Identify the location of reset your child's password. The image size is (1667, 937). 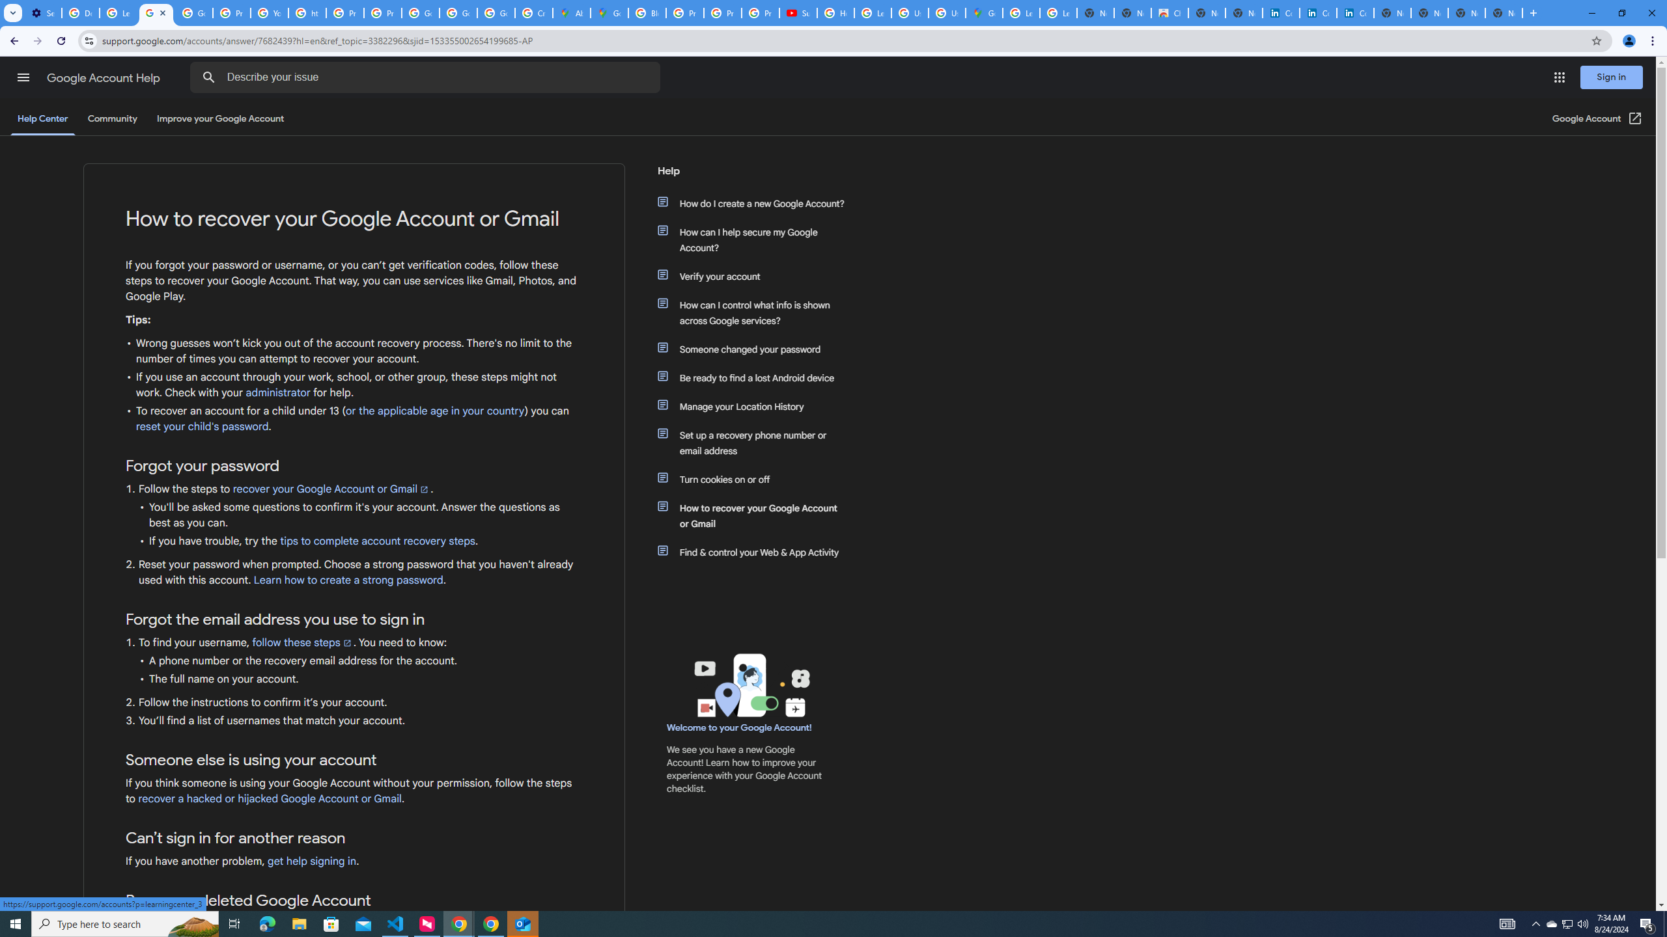
(202, 427).